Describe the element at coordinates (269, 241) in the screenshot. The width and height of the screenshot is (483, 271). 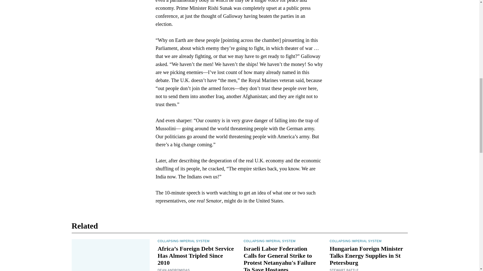
I see `COLLAPSING IMPERIAL SYSTEM` at that location.